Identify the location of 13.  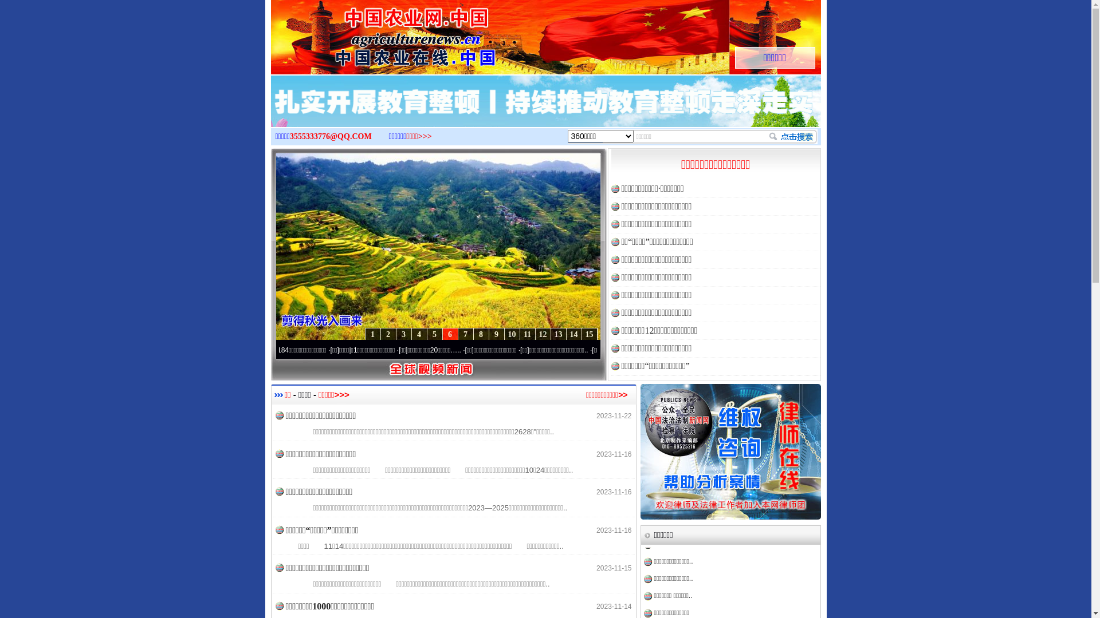
(558, 334).